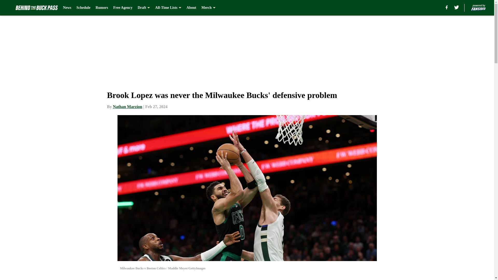 The width and height of the screenshot is (498, 280). Describe the element at coordinates (123, 8) in the screenshot. I see `Free Agency` at that location.